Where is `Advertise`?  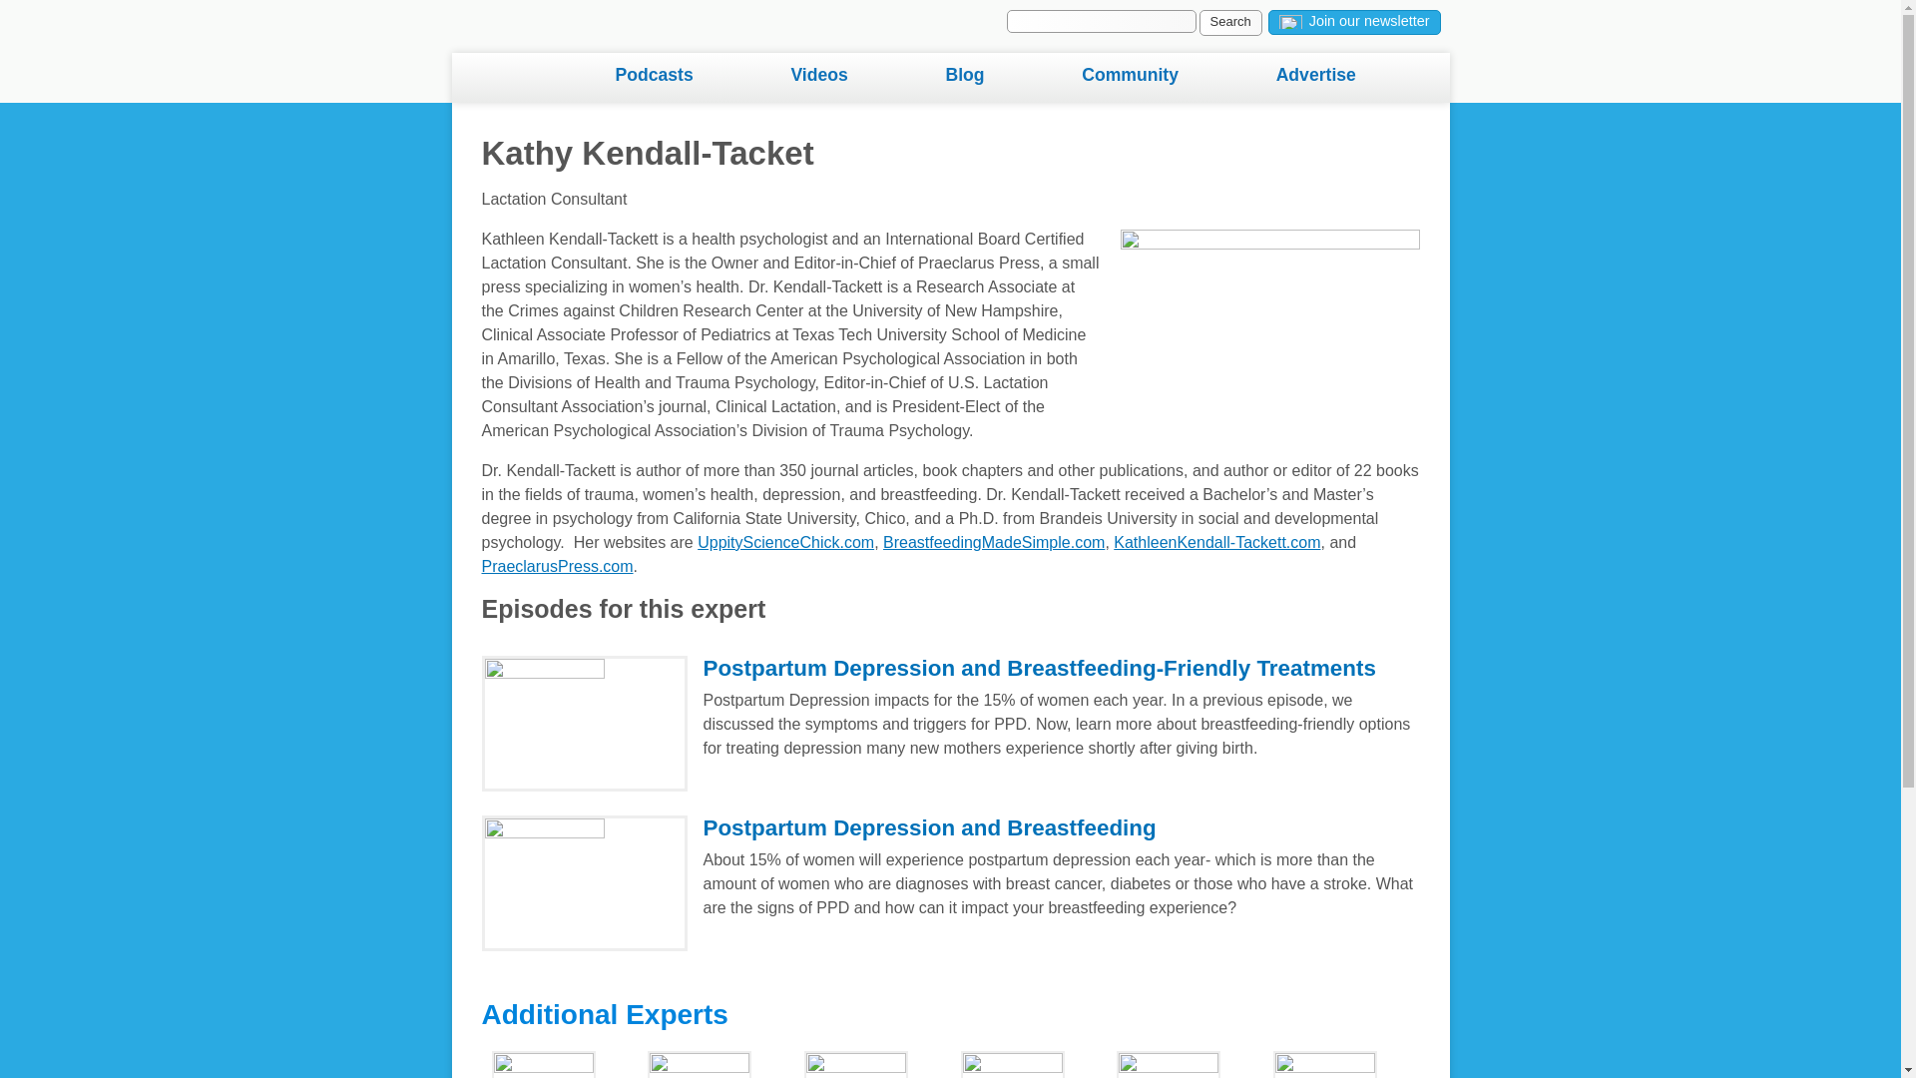 Advertise is located at coordinates (1361, 76).